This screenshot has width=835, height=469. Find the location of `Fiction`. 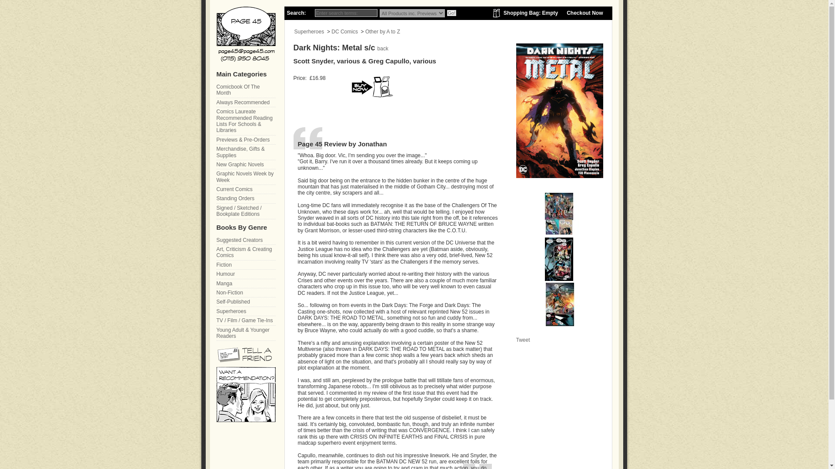

Fiction is located at coordinates (246, 265).